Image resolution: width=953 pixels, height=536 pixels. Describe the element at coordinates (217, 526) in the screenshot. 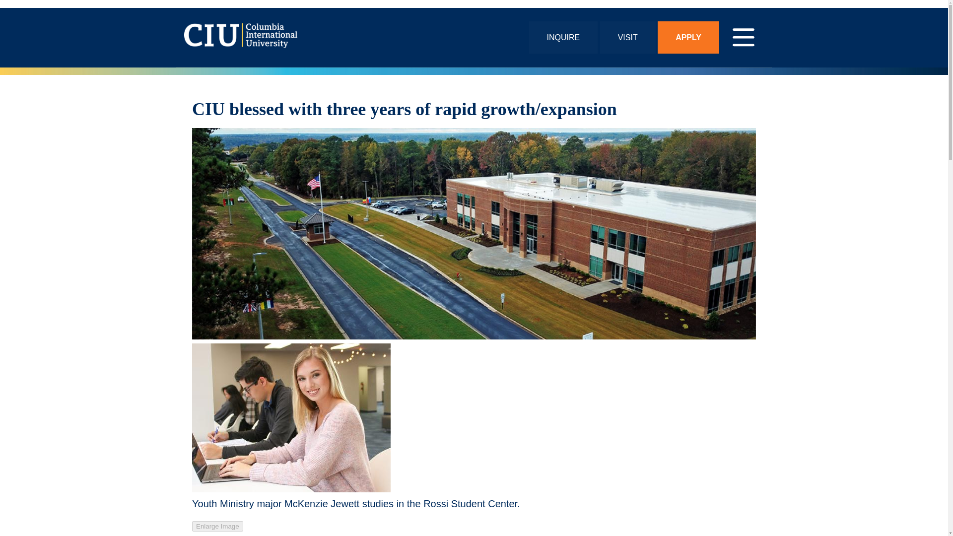

I see `Enlarge Image` at that location.